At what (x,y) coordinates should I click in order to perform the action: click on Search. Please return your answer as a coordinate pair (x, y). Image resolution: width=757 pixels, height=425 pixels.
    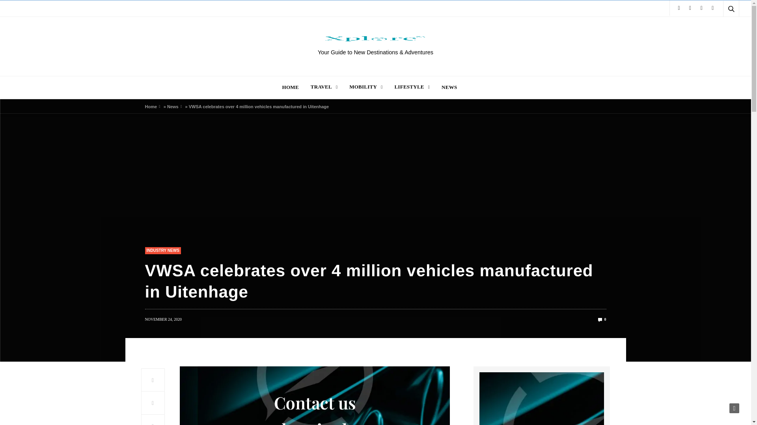
    Looking at the image, I should click on (720, 28).